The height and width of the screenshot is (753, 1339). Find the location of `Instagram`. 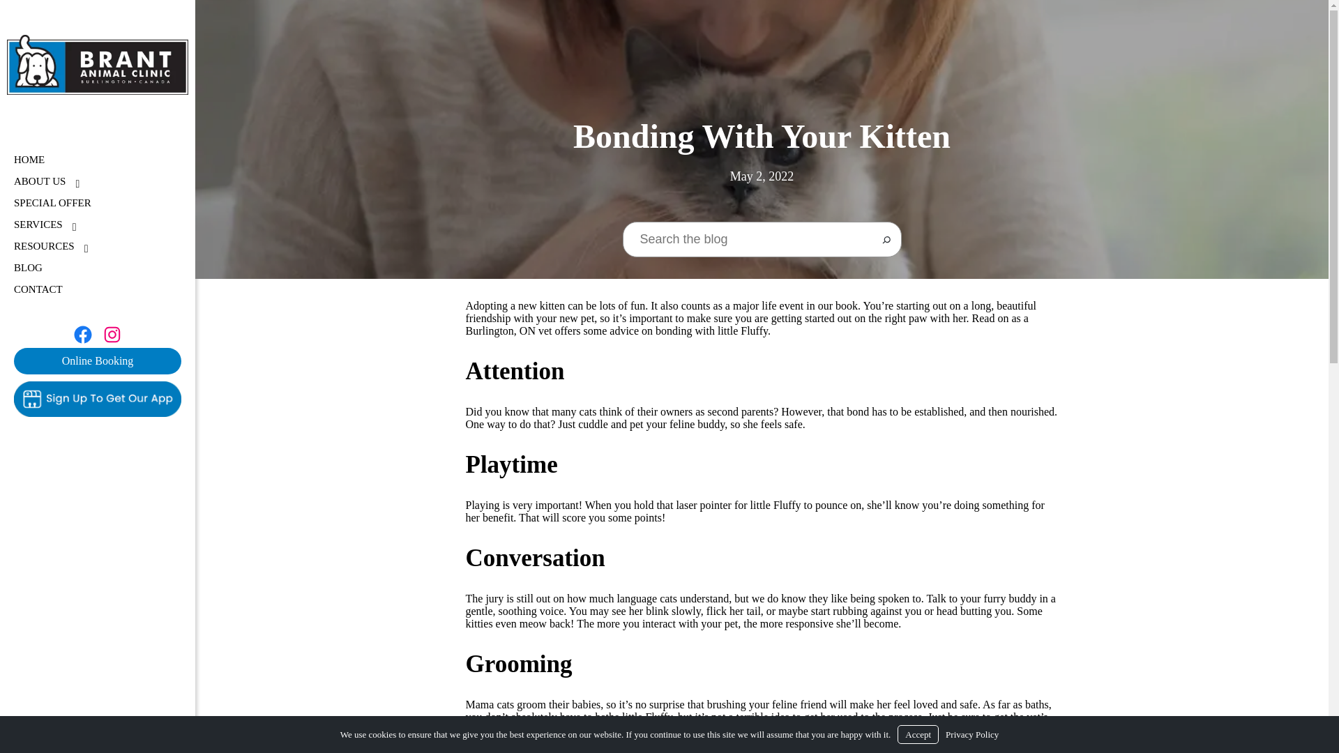

Instagram is located at coordinates (112, 335).